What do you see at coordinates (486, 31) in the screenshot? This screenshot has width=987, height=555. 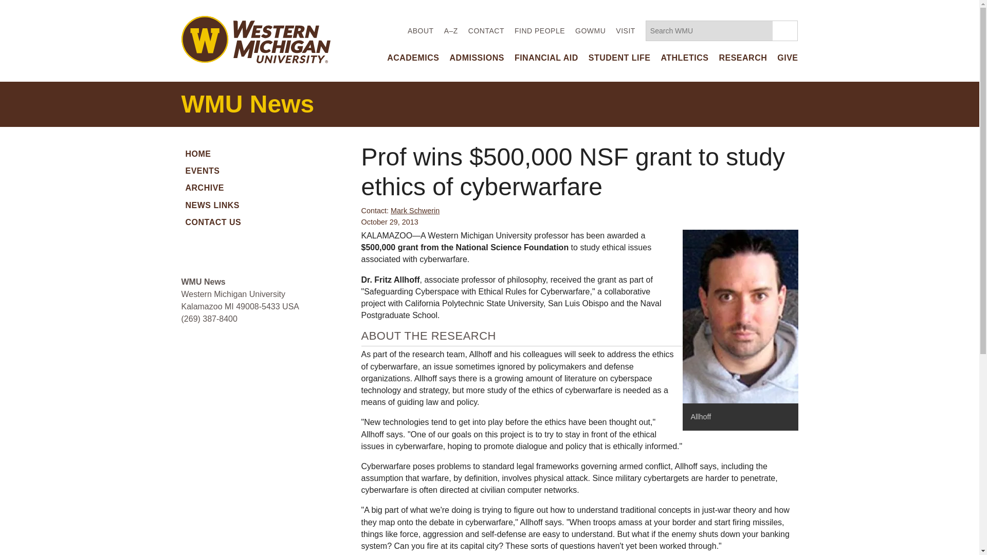 I see `CONTACT` at bounding box center [486, 31].